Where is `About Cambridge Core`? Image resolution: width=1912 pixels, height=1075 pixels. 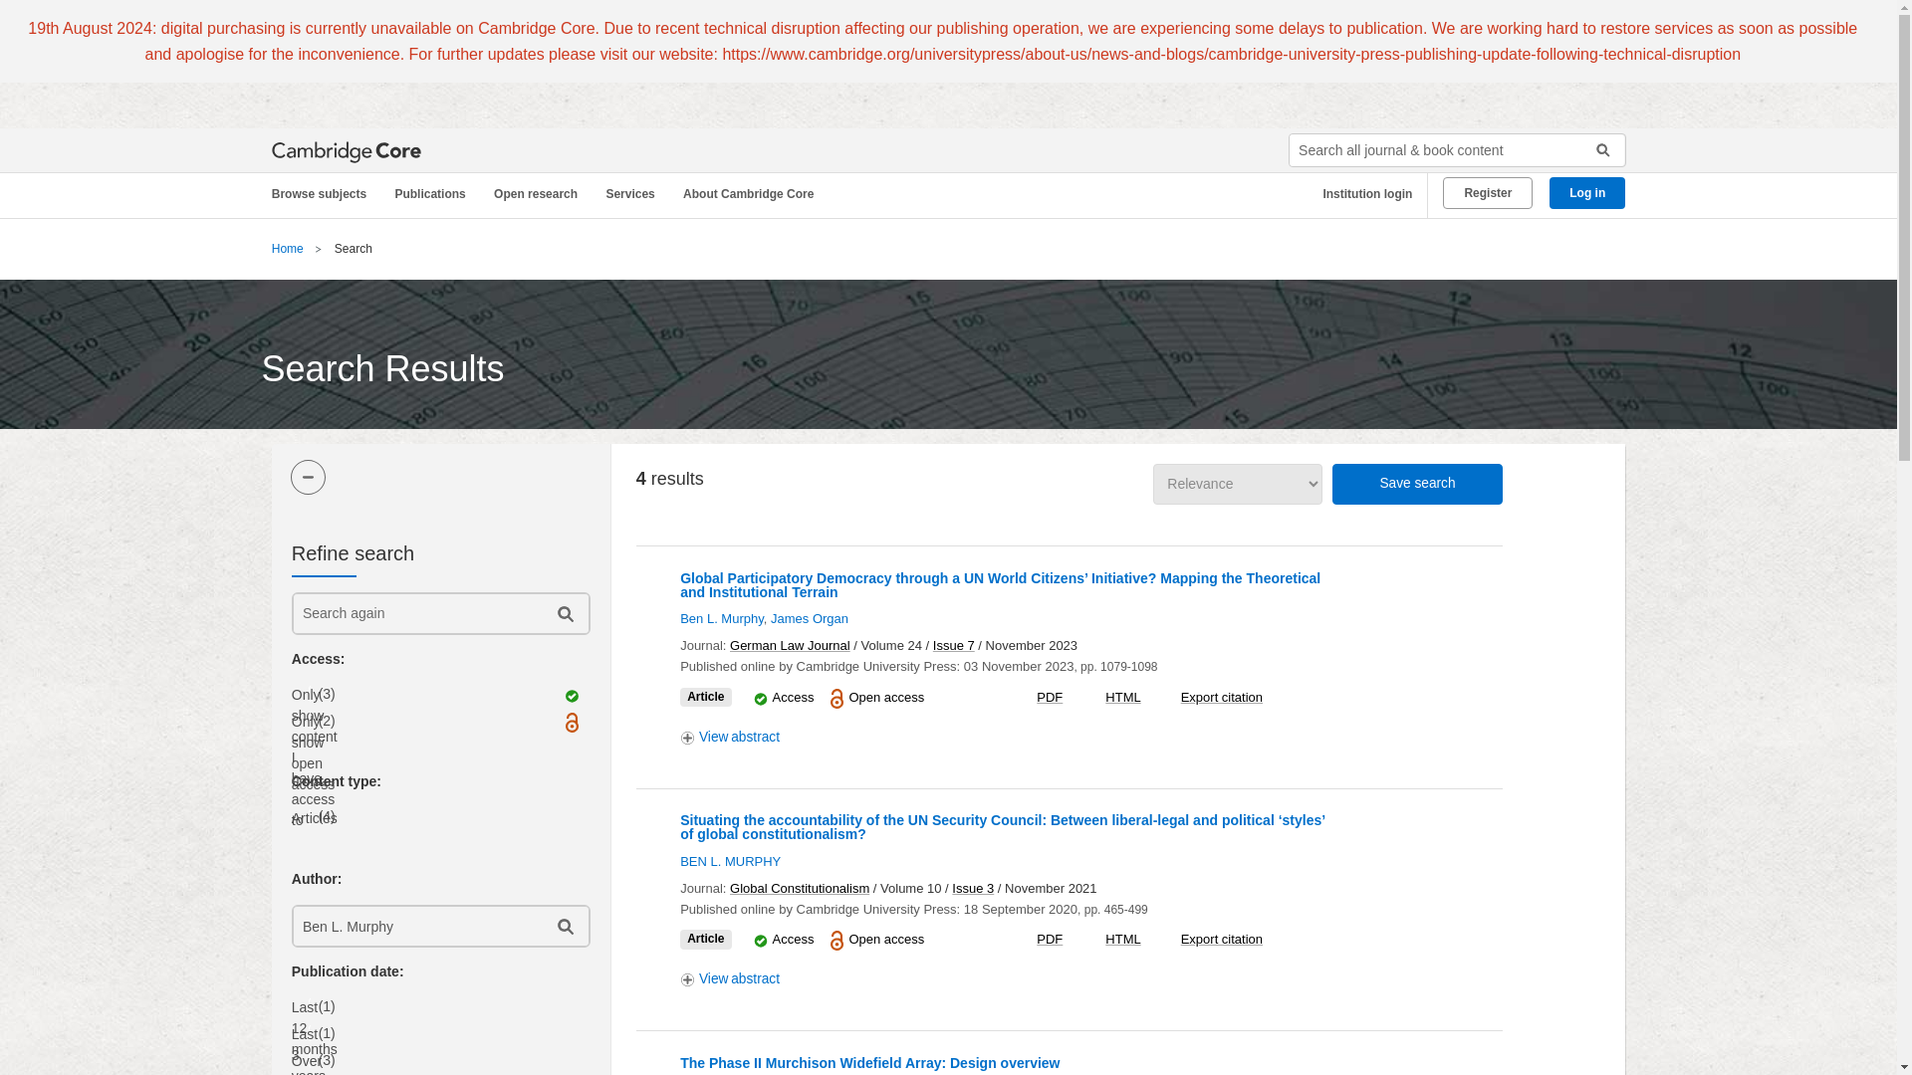 About Cambridge Core is located at coordinates (752, 194).